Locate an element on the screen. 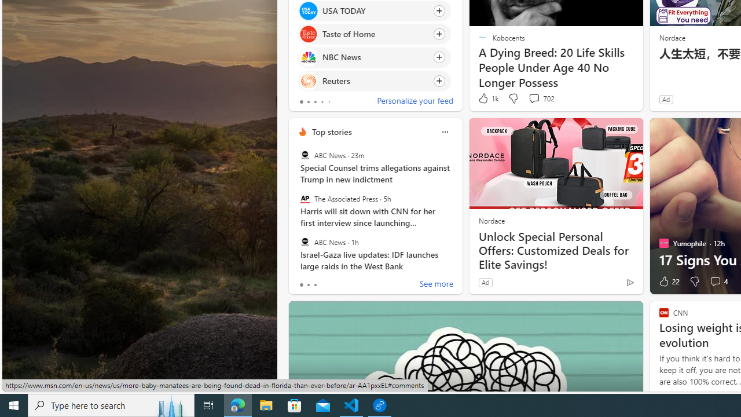  View comments 4 Comment is located at coordinates (714, 281).